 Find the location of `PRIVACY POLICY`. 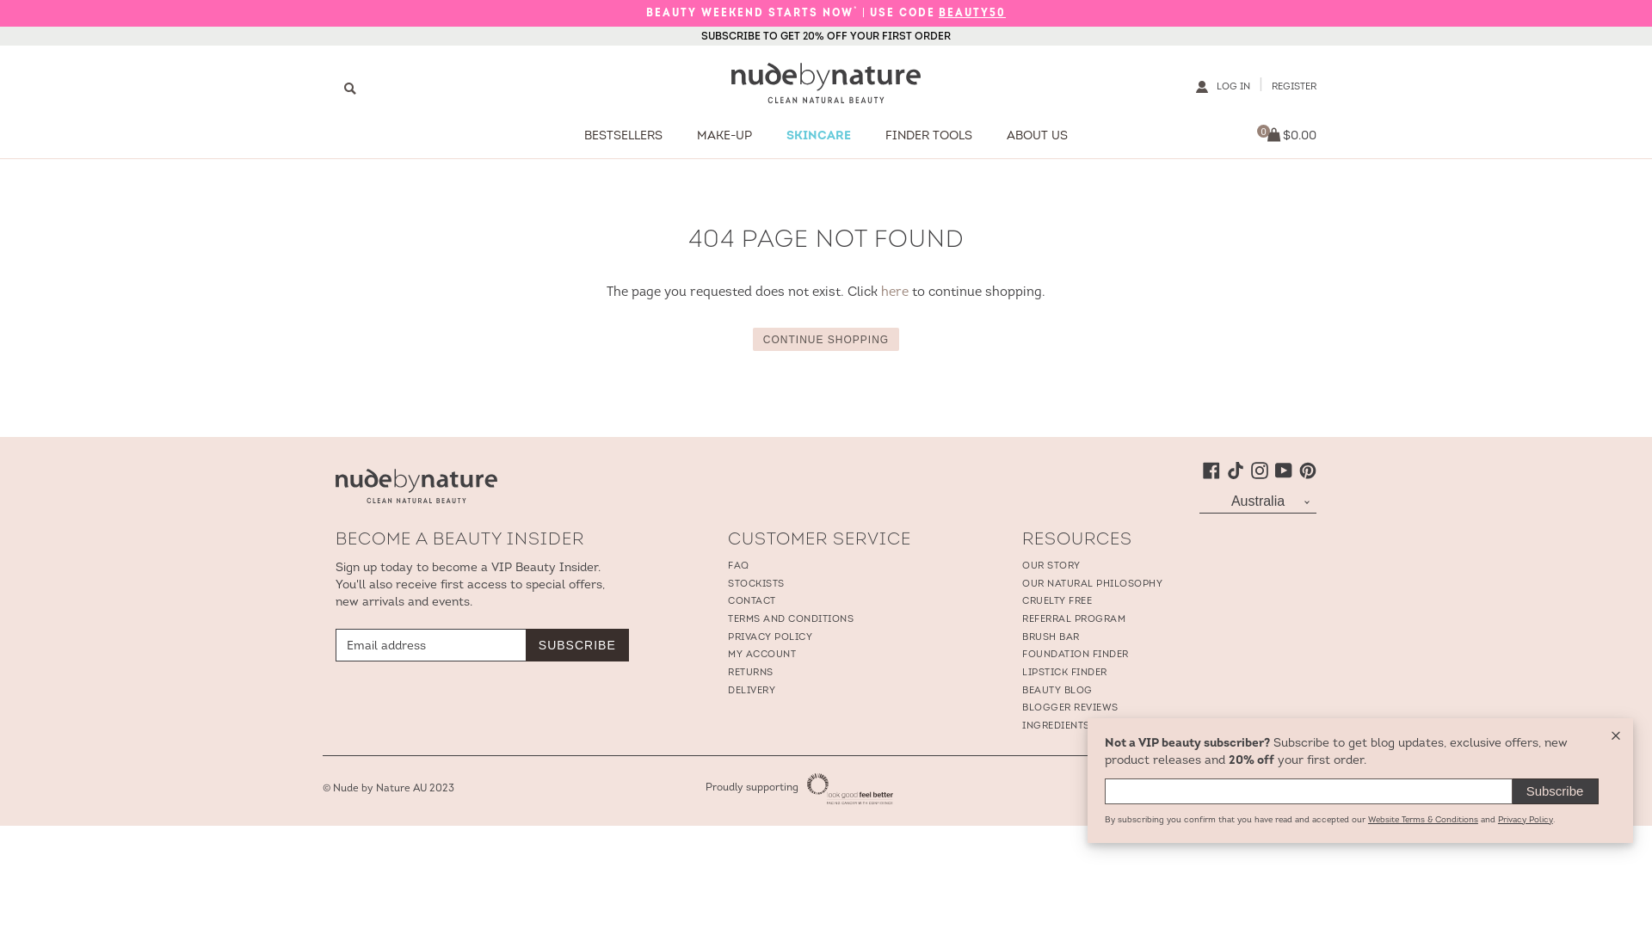

PRIVACY POLICY is located at coordinates (770, 638).